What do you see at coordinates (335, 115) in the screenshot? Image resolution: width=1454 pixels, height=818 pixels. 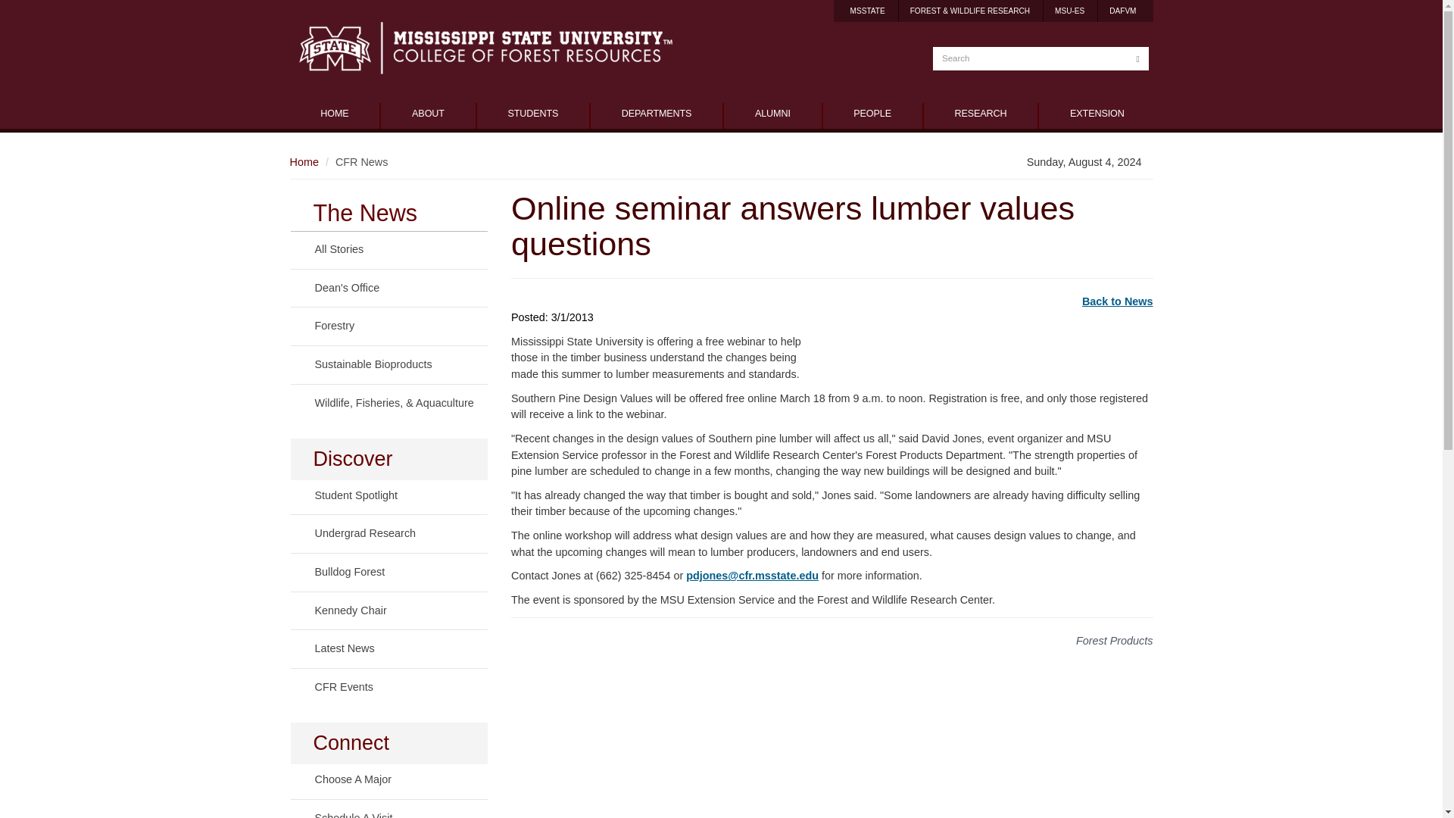 I see `HOME` at bounding box center [335, 115].